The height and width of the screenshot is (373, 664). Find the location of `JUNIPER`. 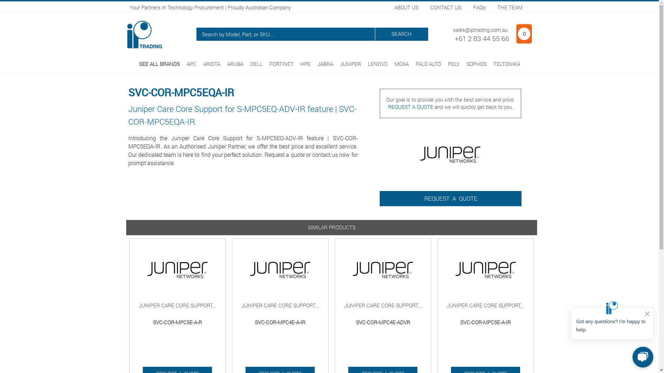

JUNIPER is located at coordinates (350, 64).